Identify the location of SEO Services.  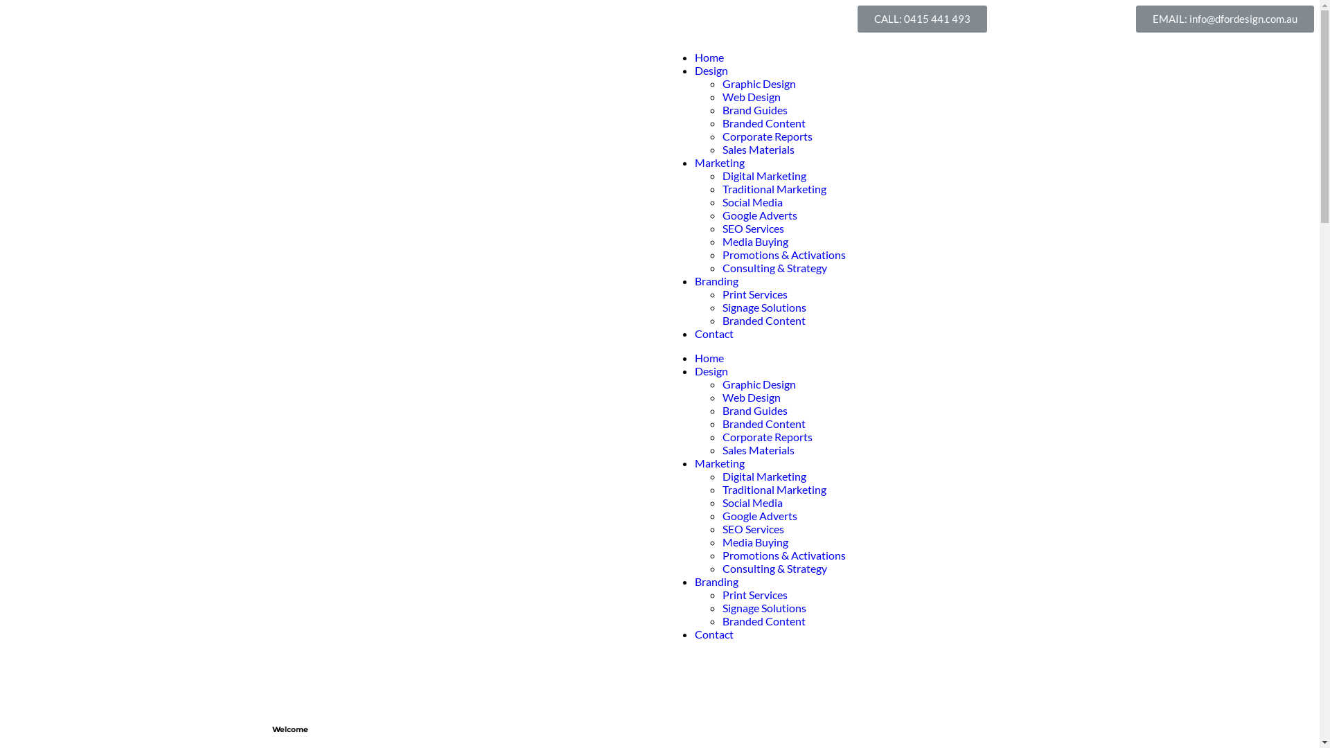
(752, 229).